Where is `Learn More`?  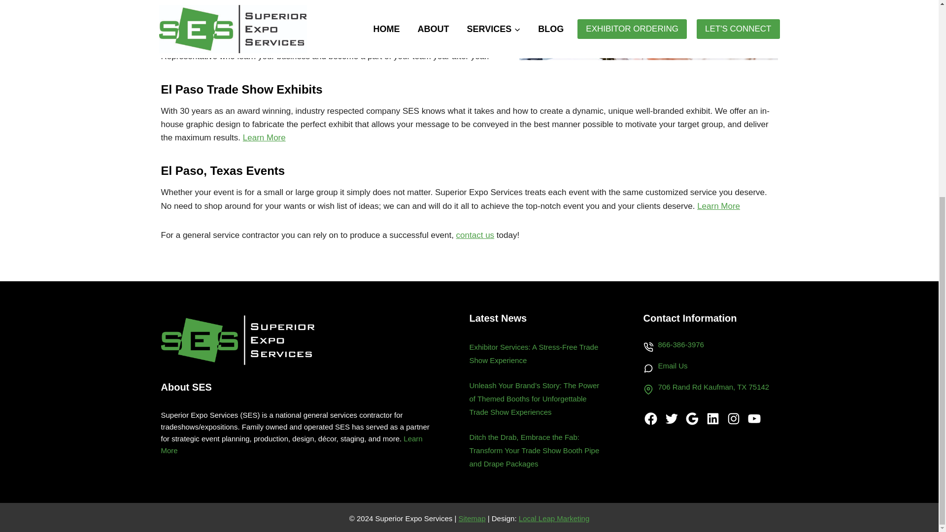 Learn More is located at coordinates (291, 444).